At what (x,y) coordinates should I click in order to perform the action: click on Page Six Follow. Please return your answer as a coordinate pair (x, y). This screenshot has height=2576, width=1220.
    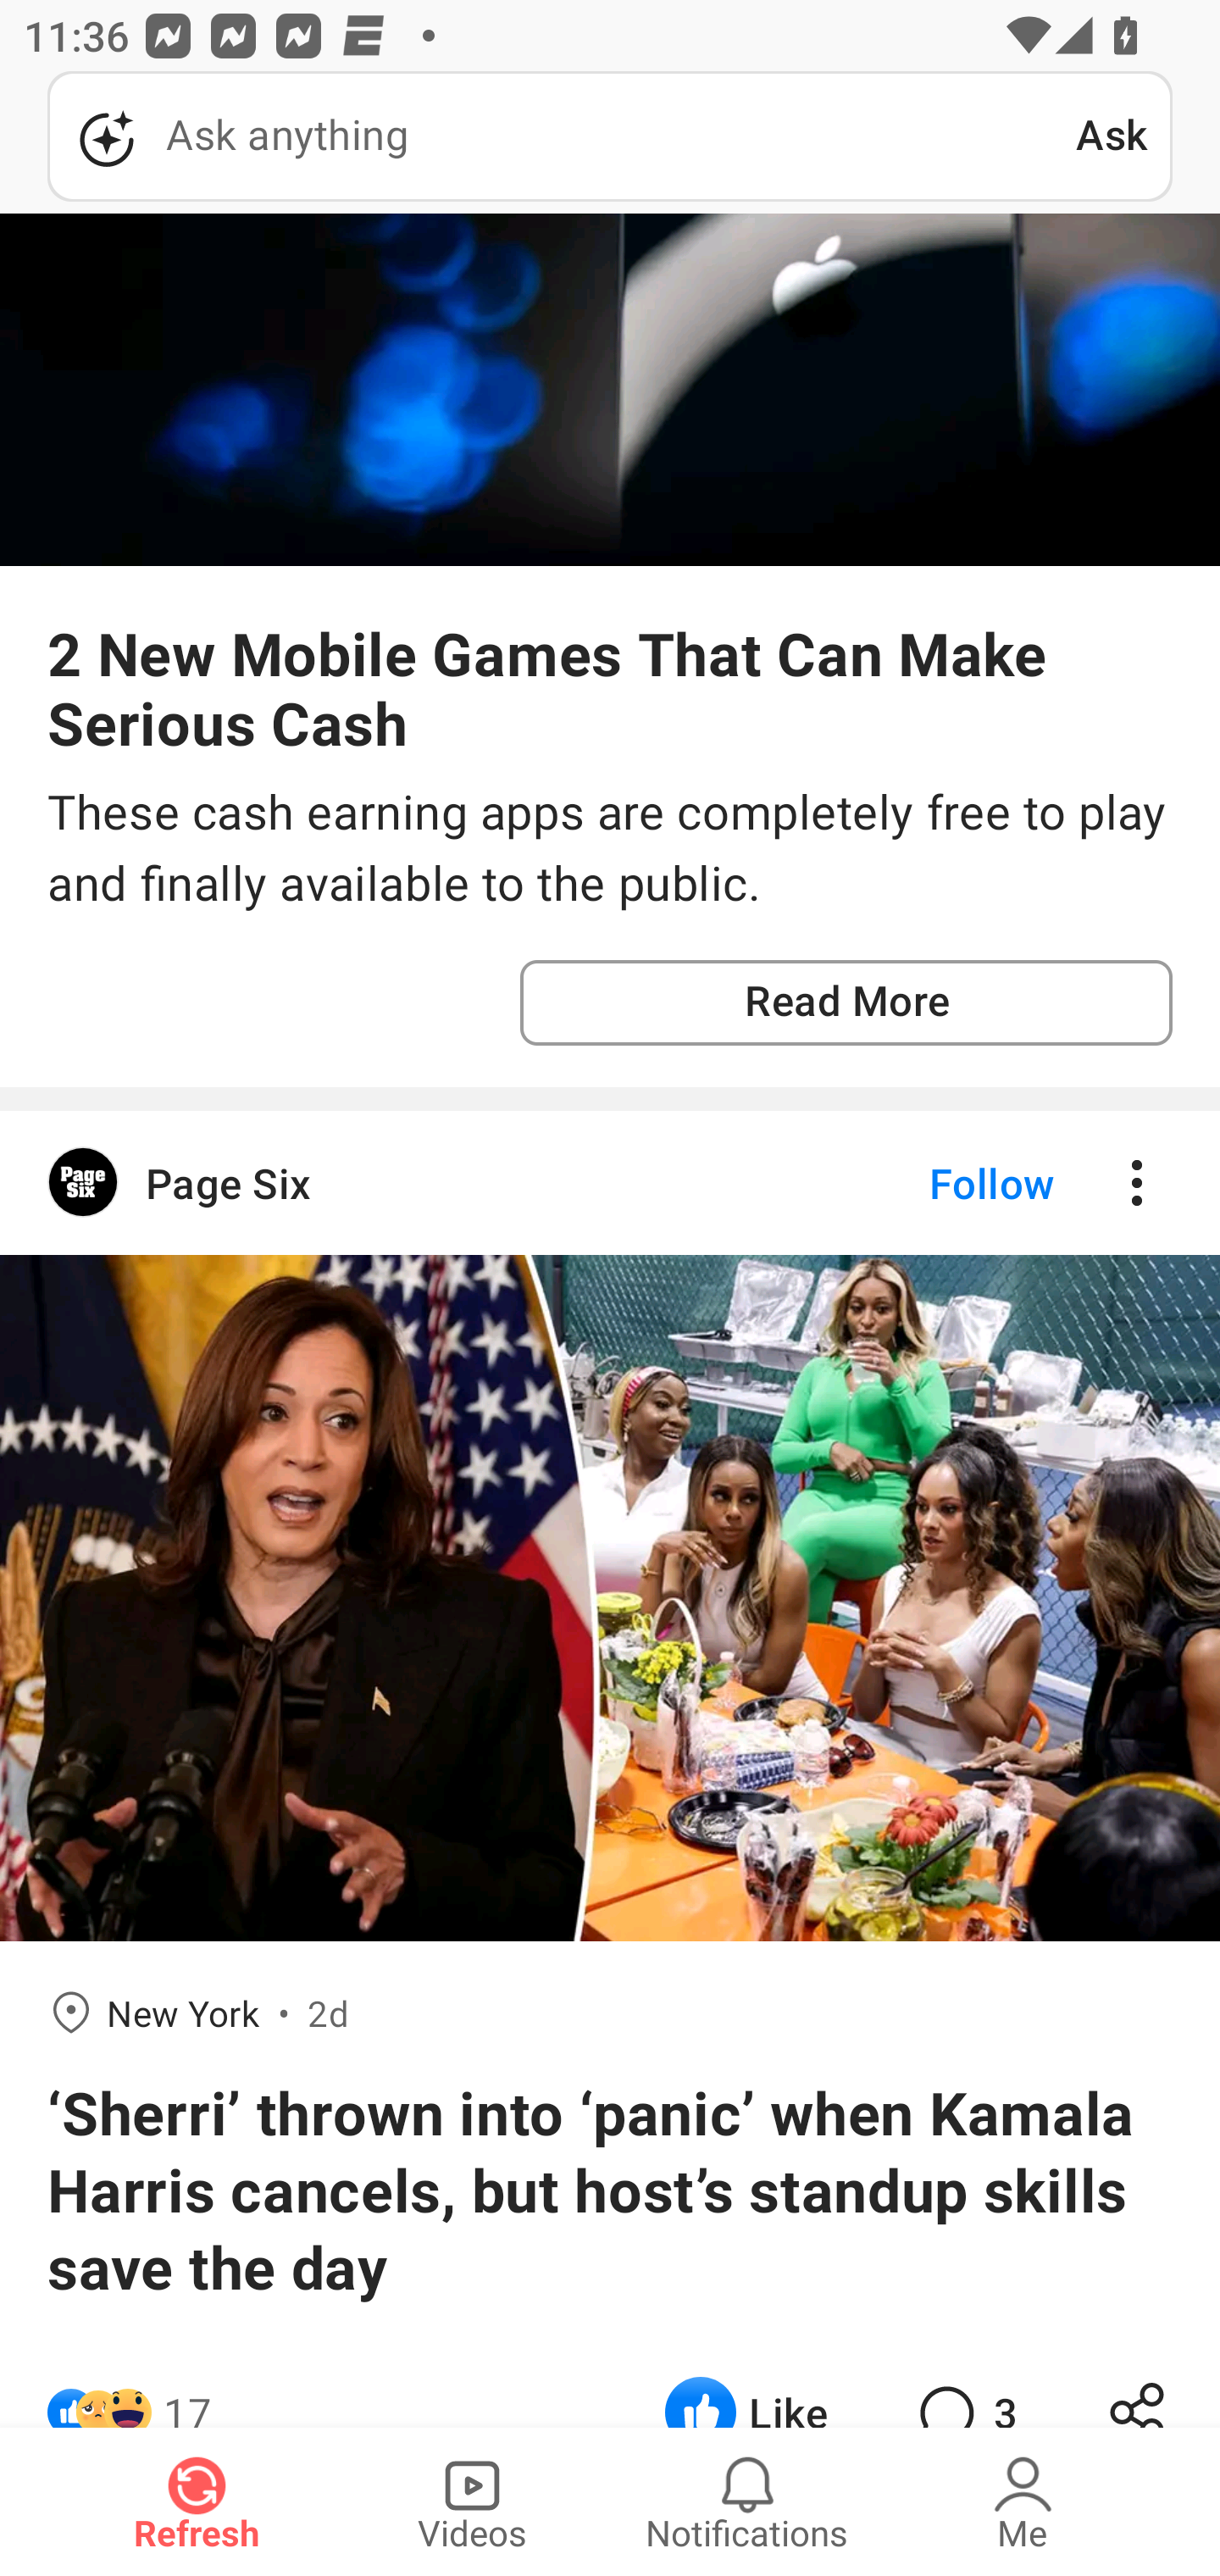
    Looking at the image, I should click on (610, 1182).